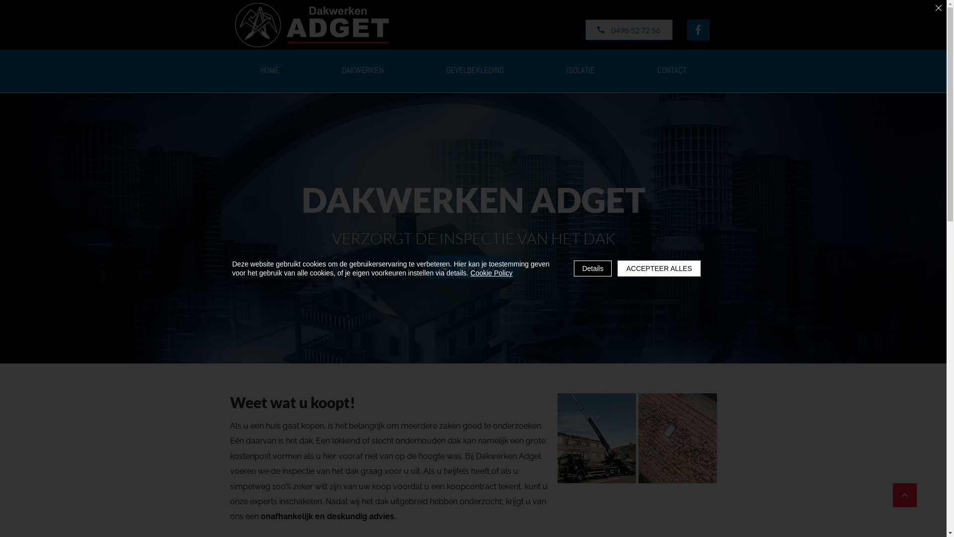  I want to click on DAKWERKEN, so click(363, 71).